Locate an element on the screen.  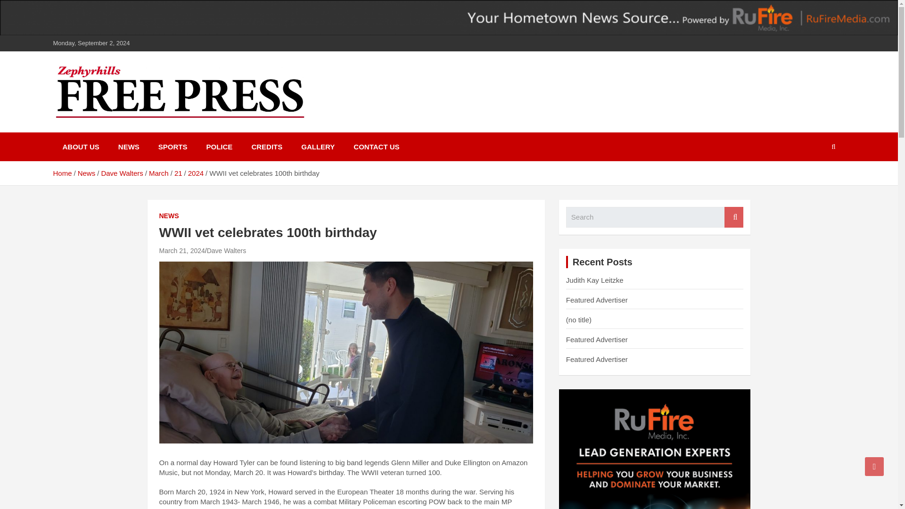
Go to Top is located at coordinates (874, 466).